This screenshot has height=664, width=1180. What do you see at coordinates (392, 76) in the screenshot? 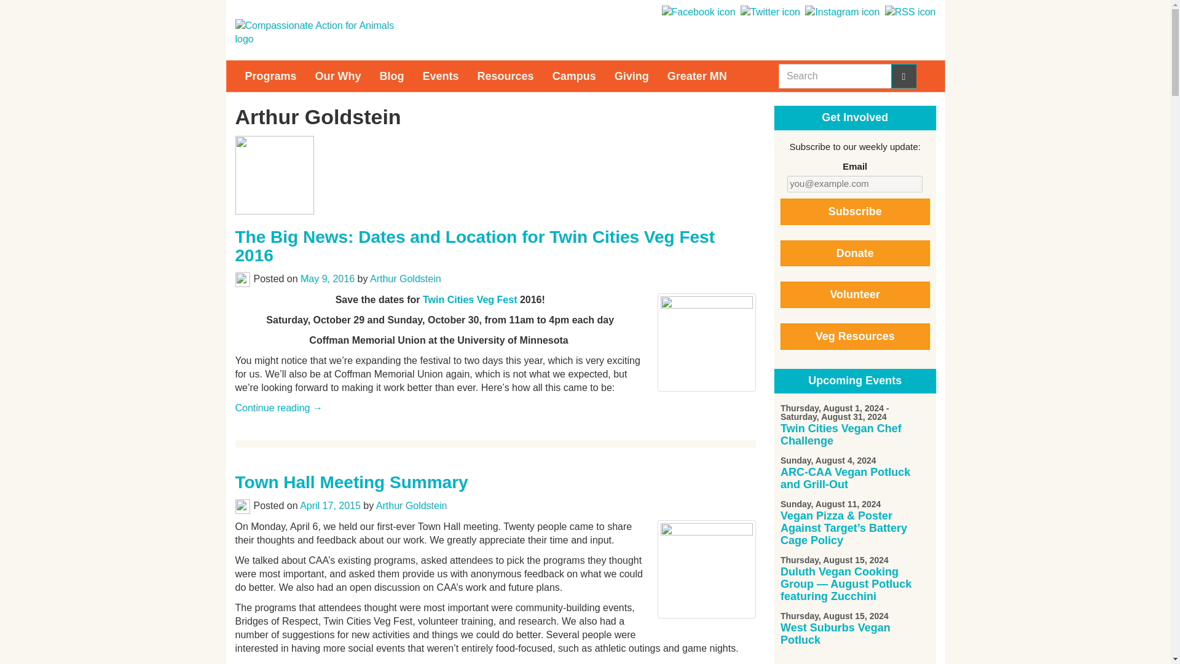
I see `Blog` at bounding box center [392, 76].